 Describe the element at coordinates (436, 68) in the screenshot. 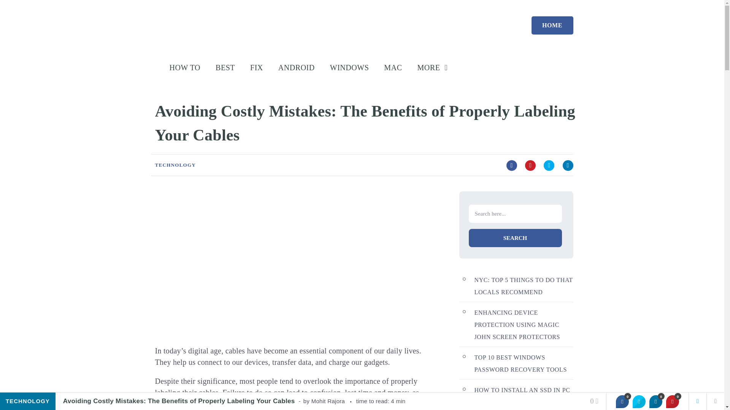

I see `MORE` at that location.